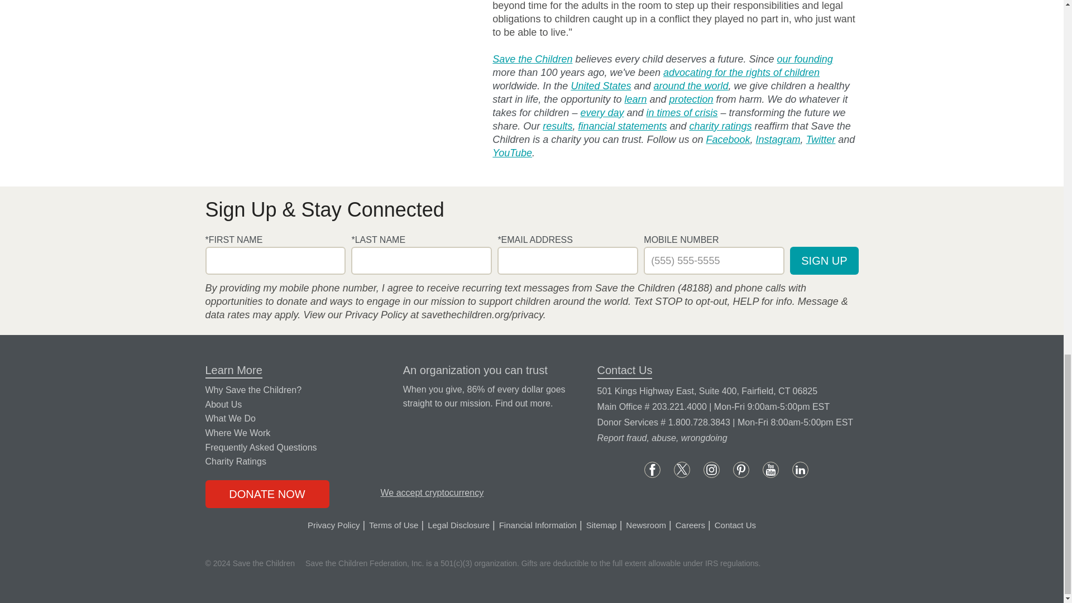 The width and height of the screenshot is (1072, 603). I want to click on Sign Up, so click(824, 260).